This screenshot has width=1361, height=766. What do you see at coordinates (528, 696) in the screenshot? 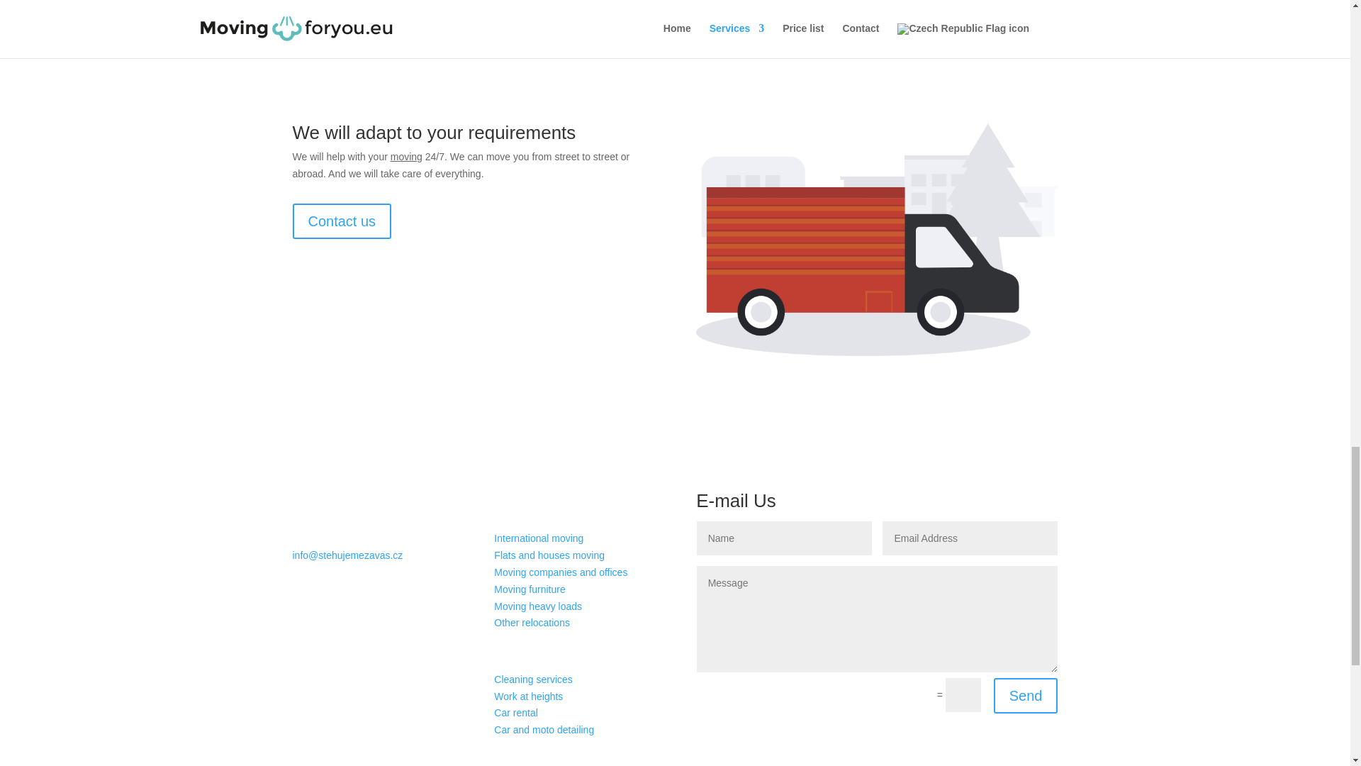
I see `Work at heights` at bounding box center [528, 696].